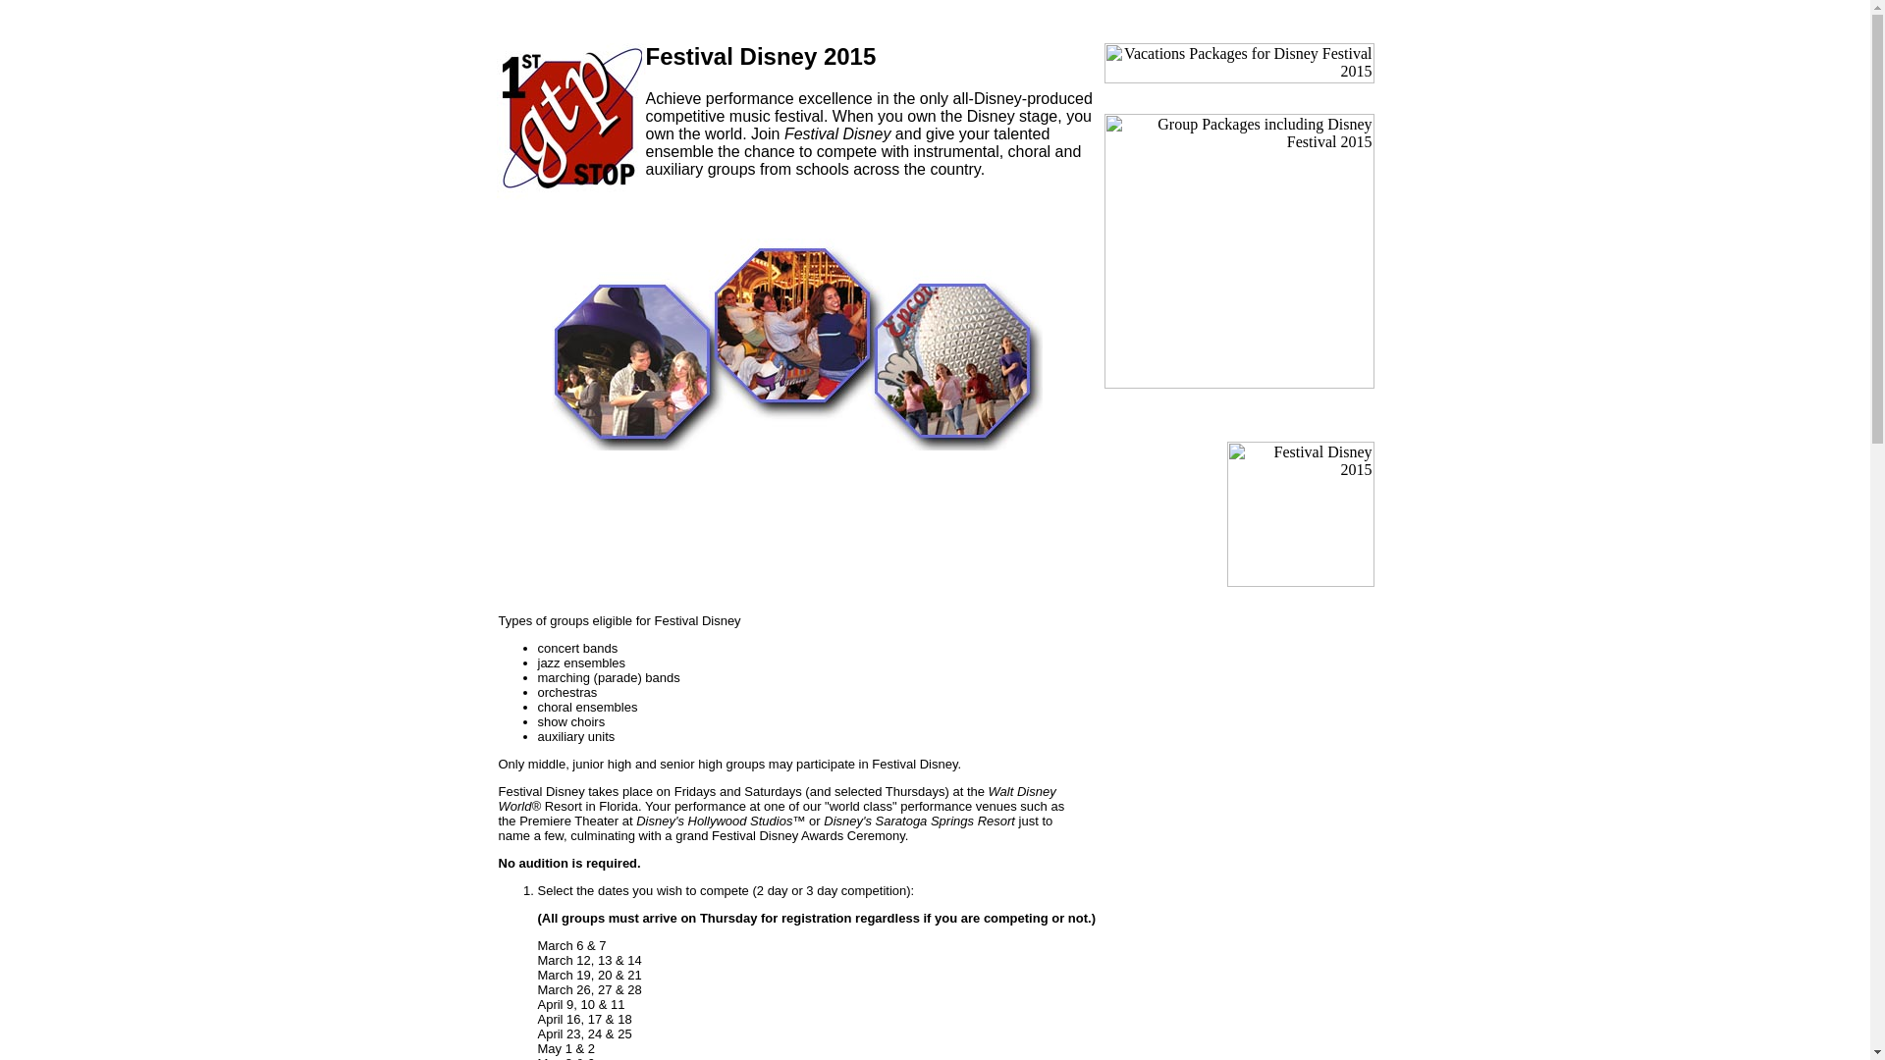 This screenshot has width=1885, height=1060. I want to click on Contact, so click(564, 18).